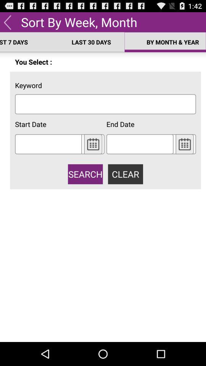  Describe the element at coordinates (8, 22) in the screenshot. I see `launch the item above last 7 days item` at that location.